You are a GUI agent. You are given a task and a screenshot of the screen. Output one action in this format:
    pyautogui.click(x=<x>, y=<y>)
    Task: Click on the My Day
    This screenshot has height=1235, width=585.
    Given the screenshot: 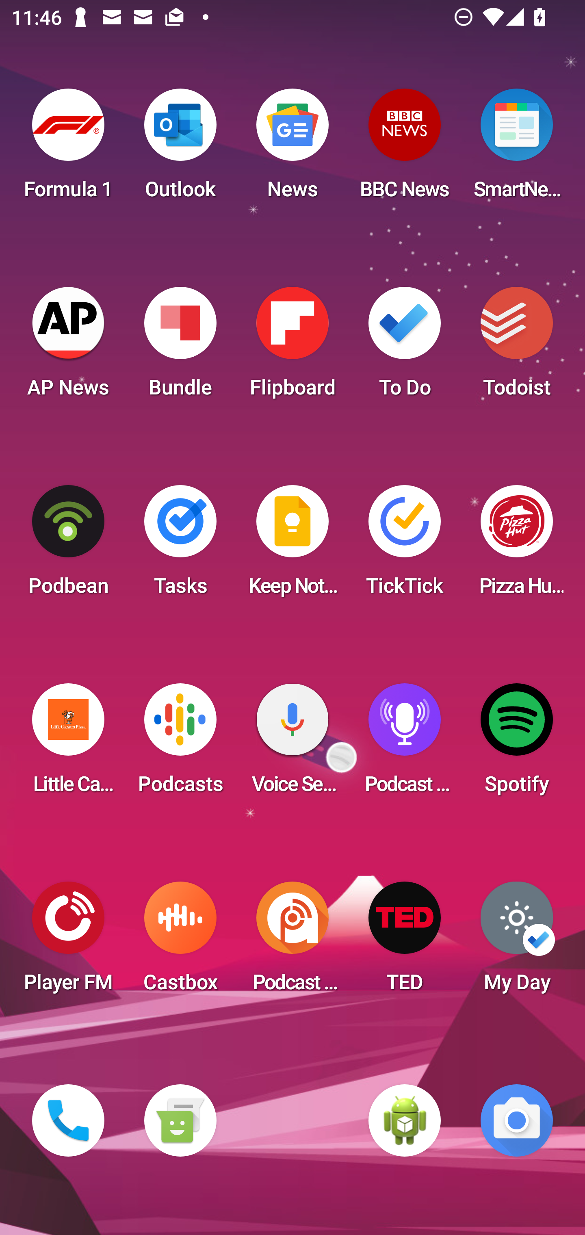 What is the action you would take?
    pyautogui.click(x=517, y=942)
    